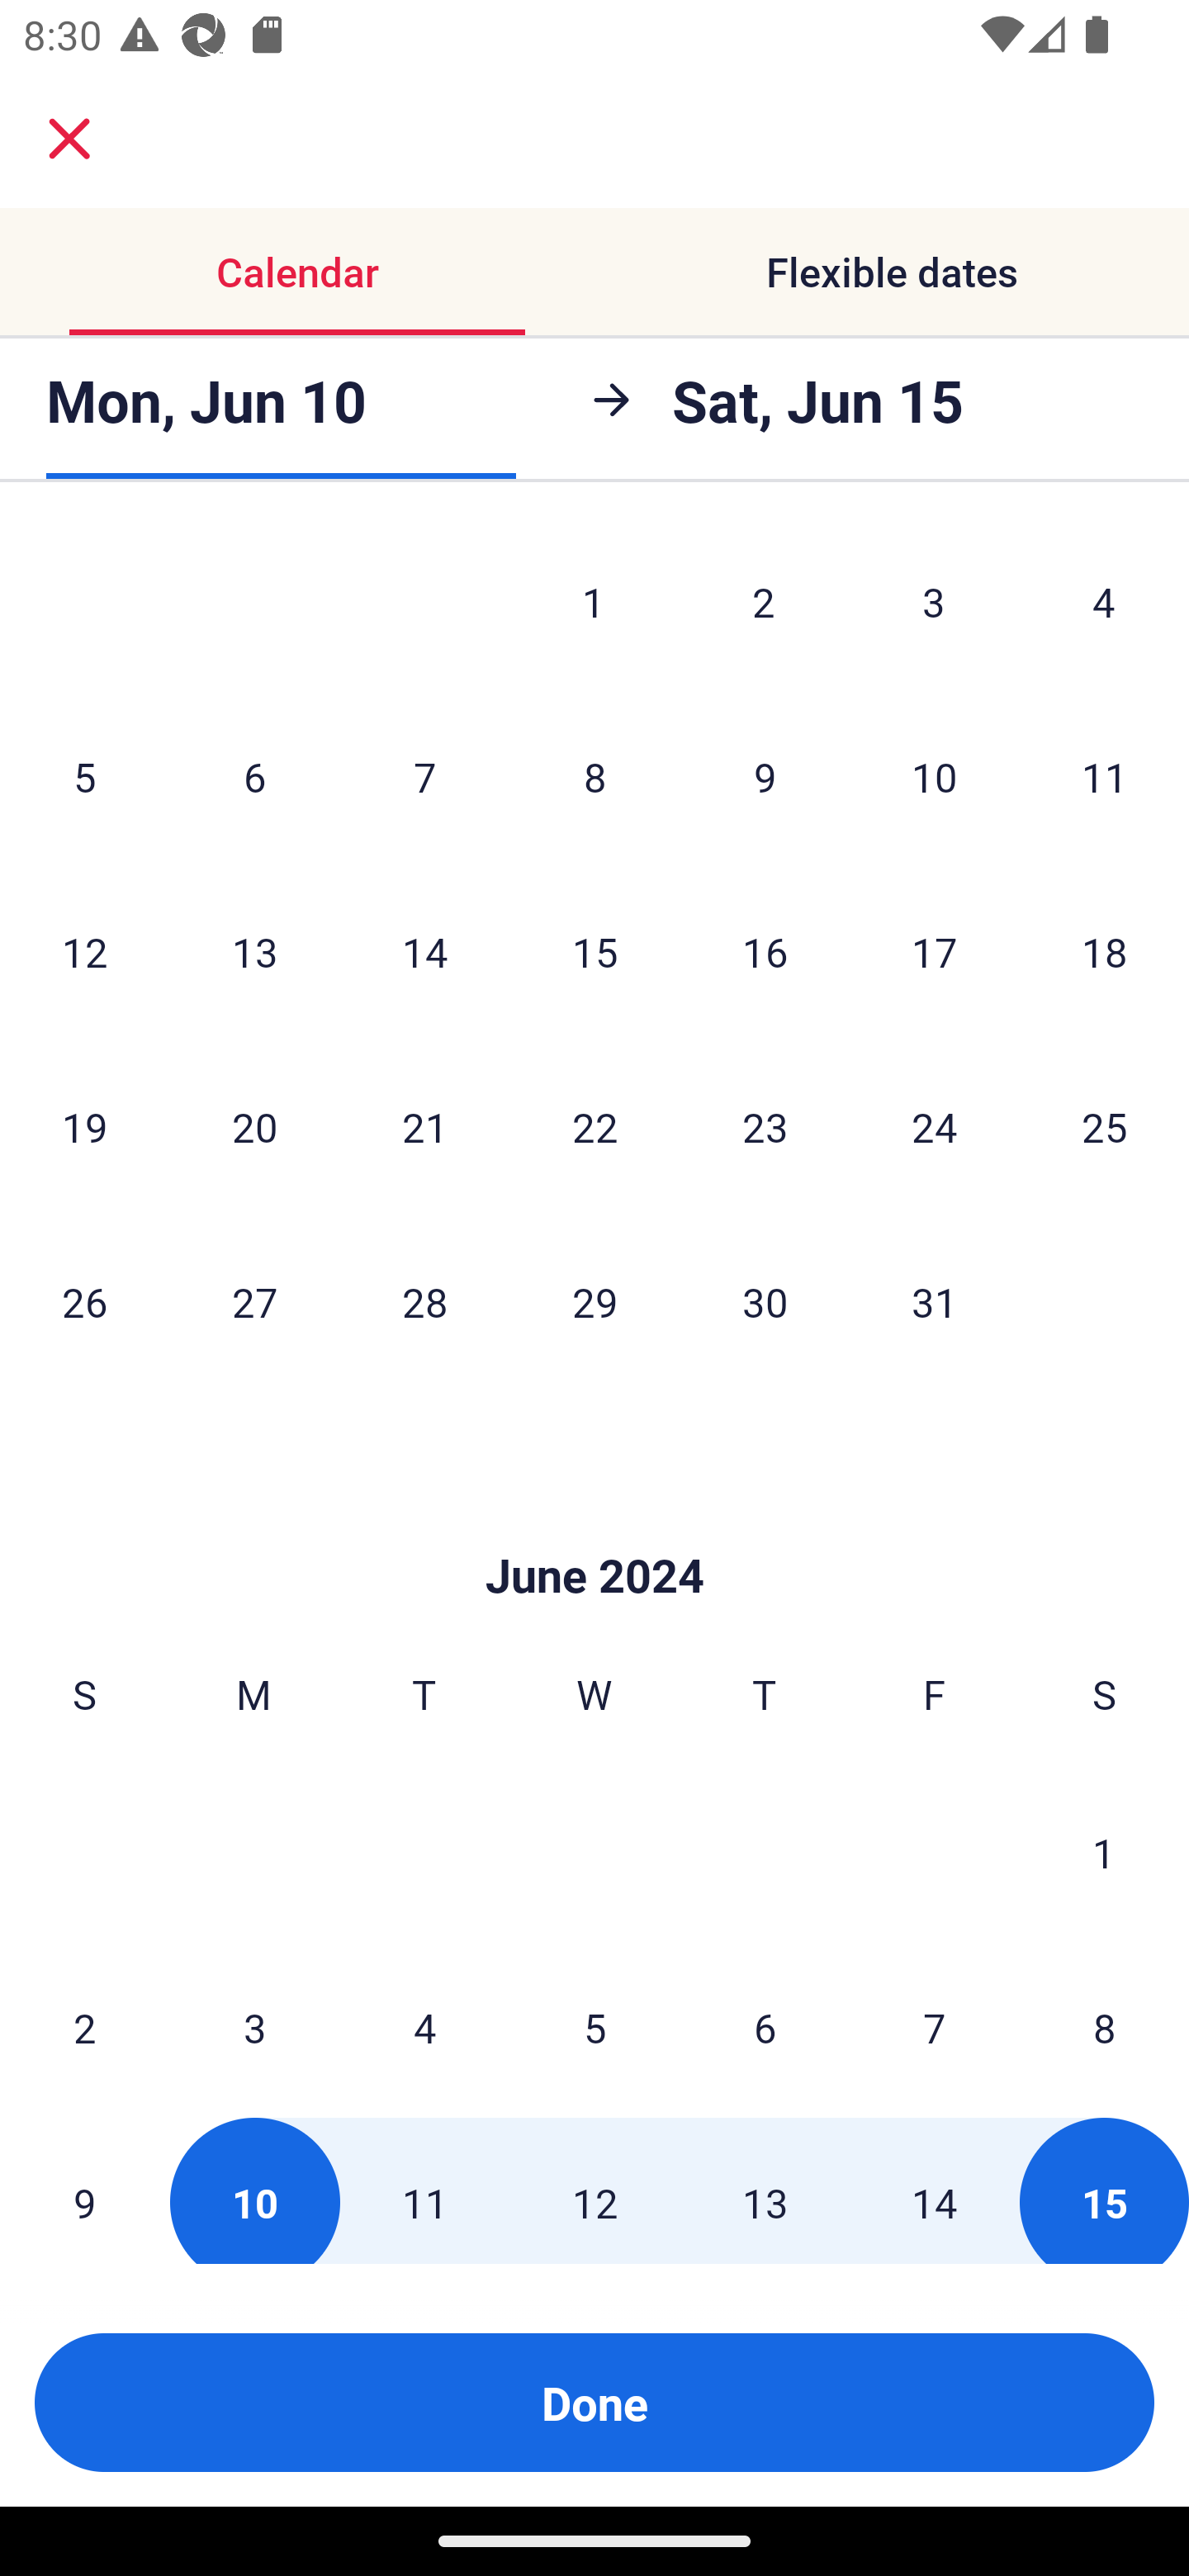 The image size is (1189, 2576). What do you see at coordinates (594, 1300) in the screenshot?
I see `29 Wednesday, May 29, 2024` at bounding box center [594, 1300].